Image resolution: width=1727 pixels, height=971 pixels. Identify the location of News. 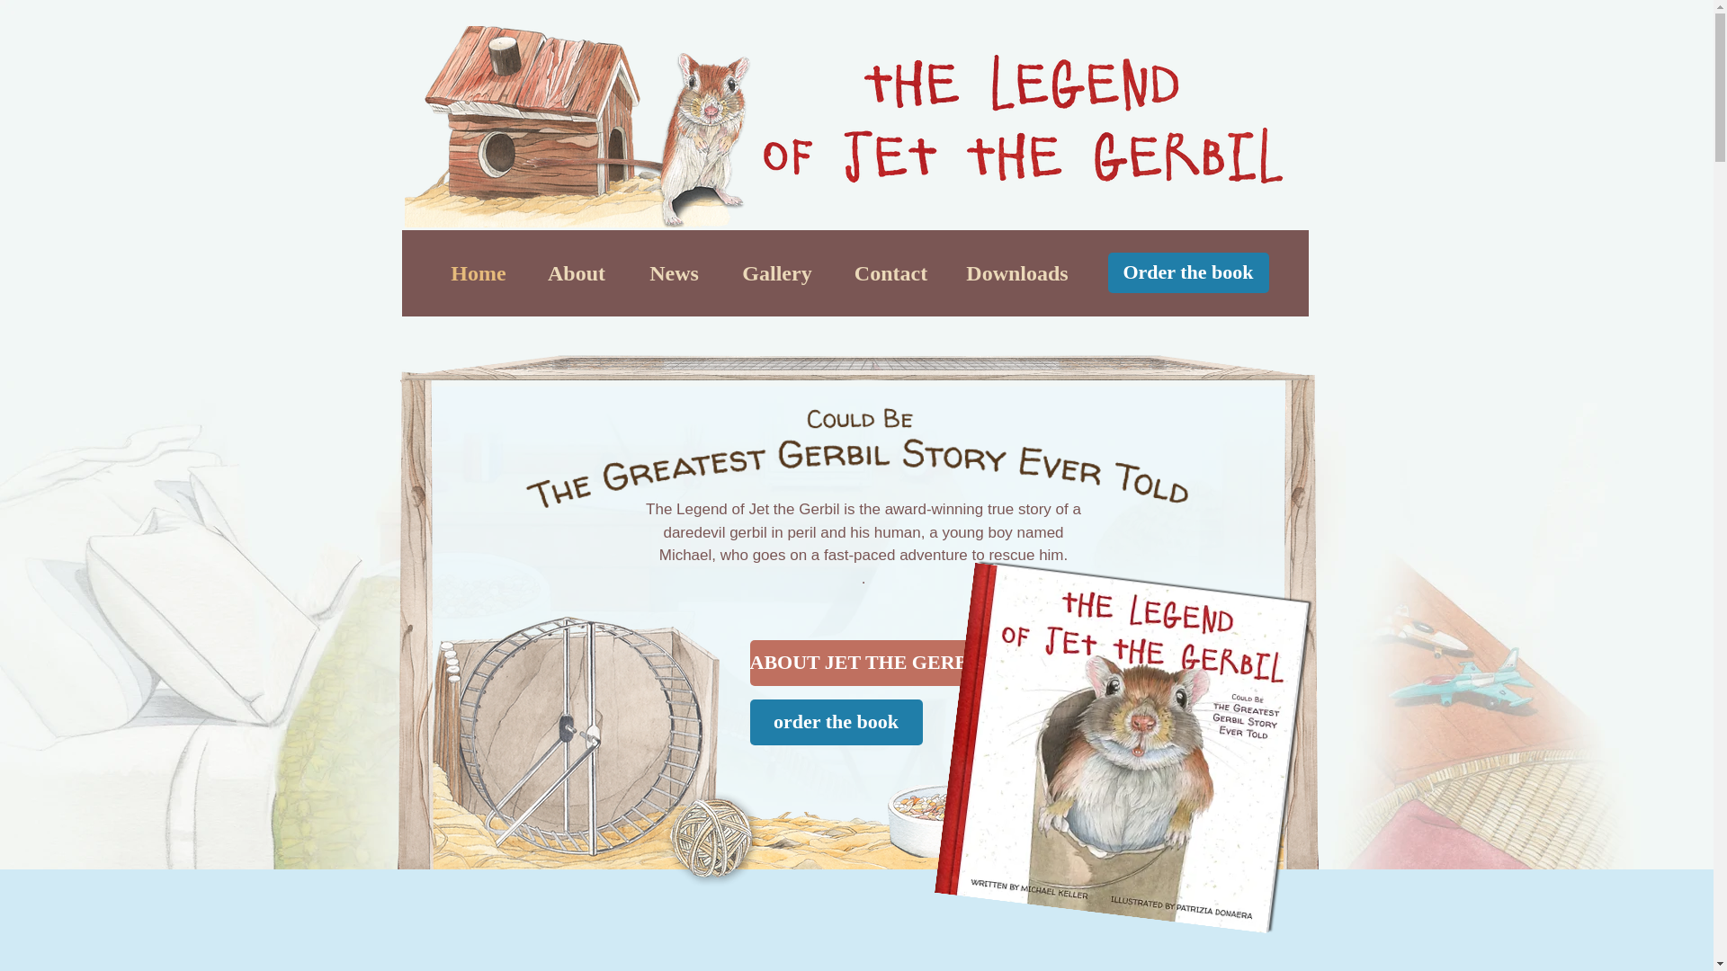
(673, 273).